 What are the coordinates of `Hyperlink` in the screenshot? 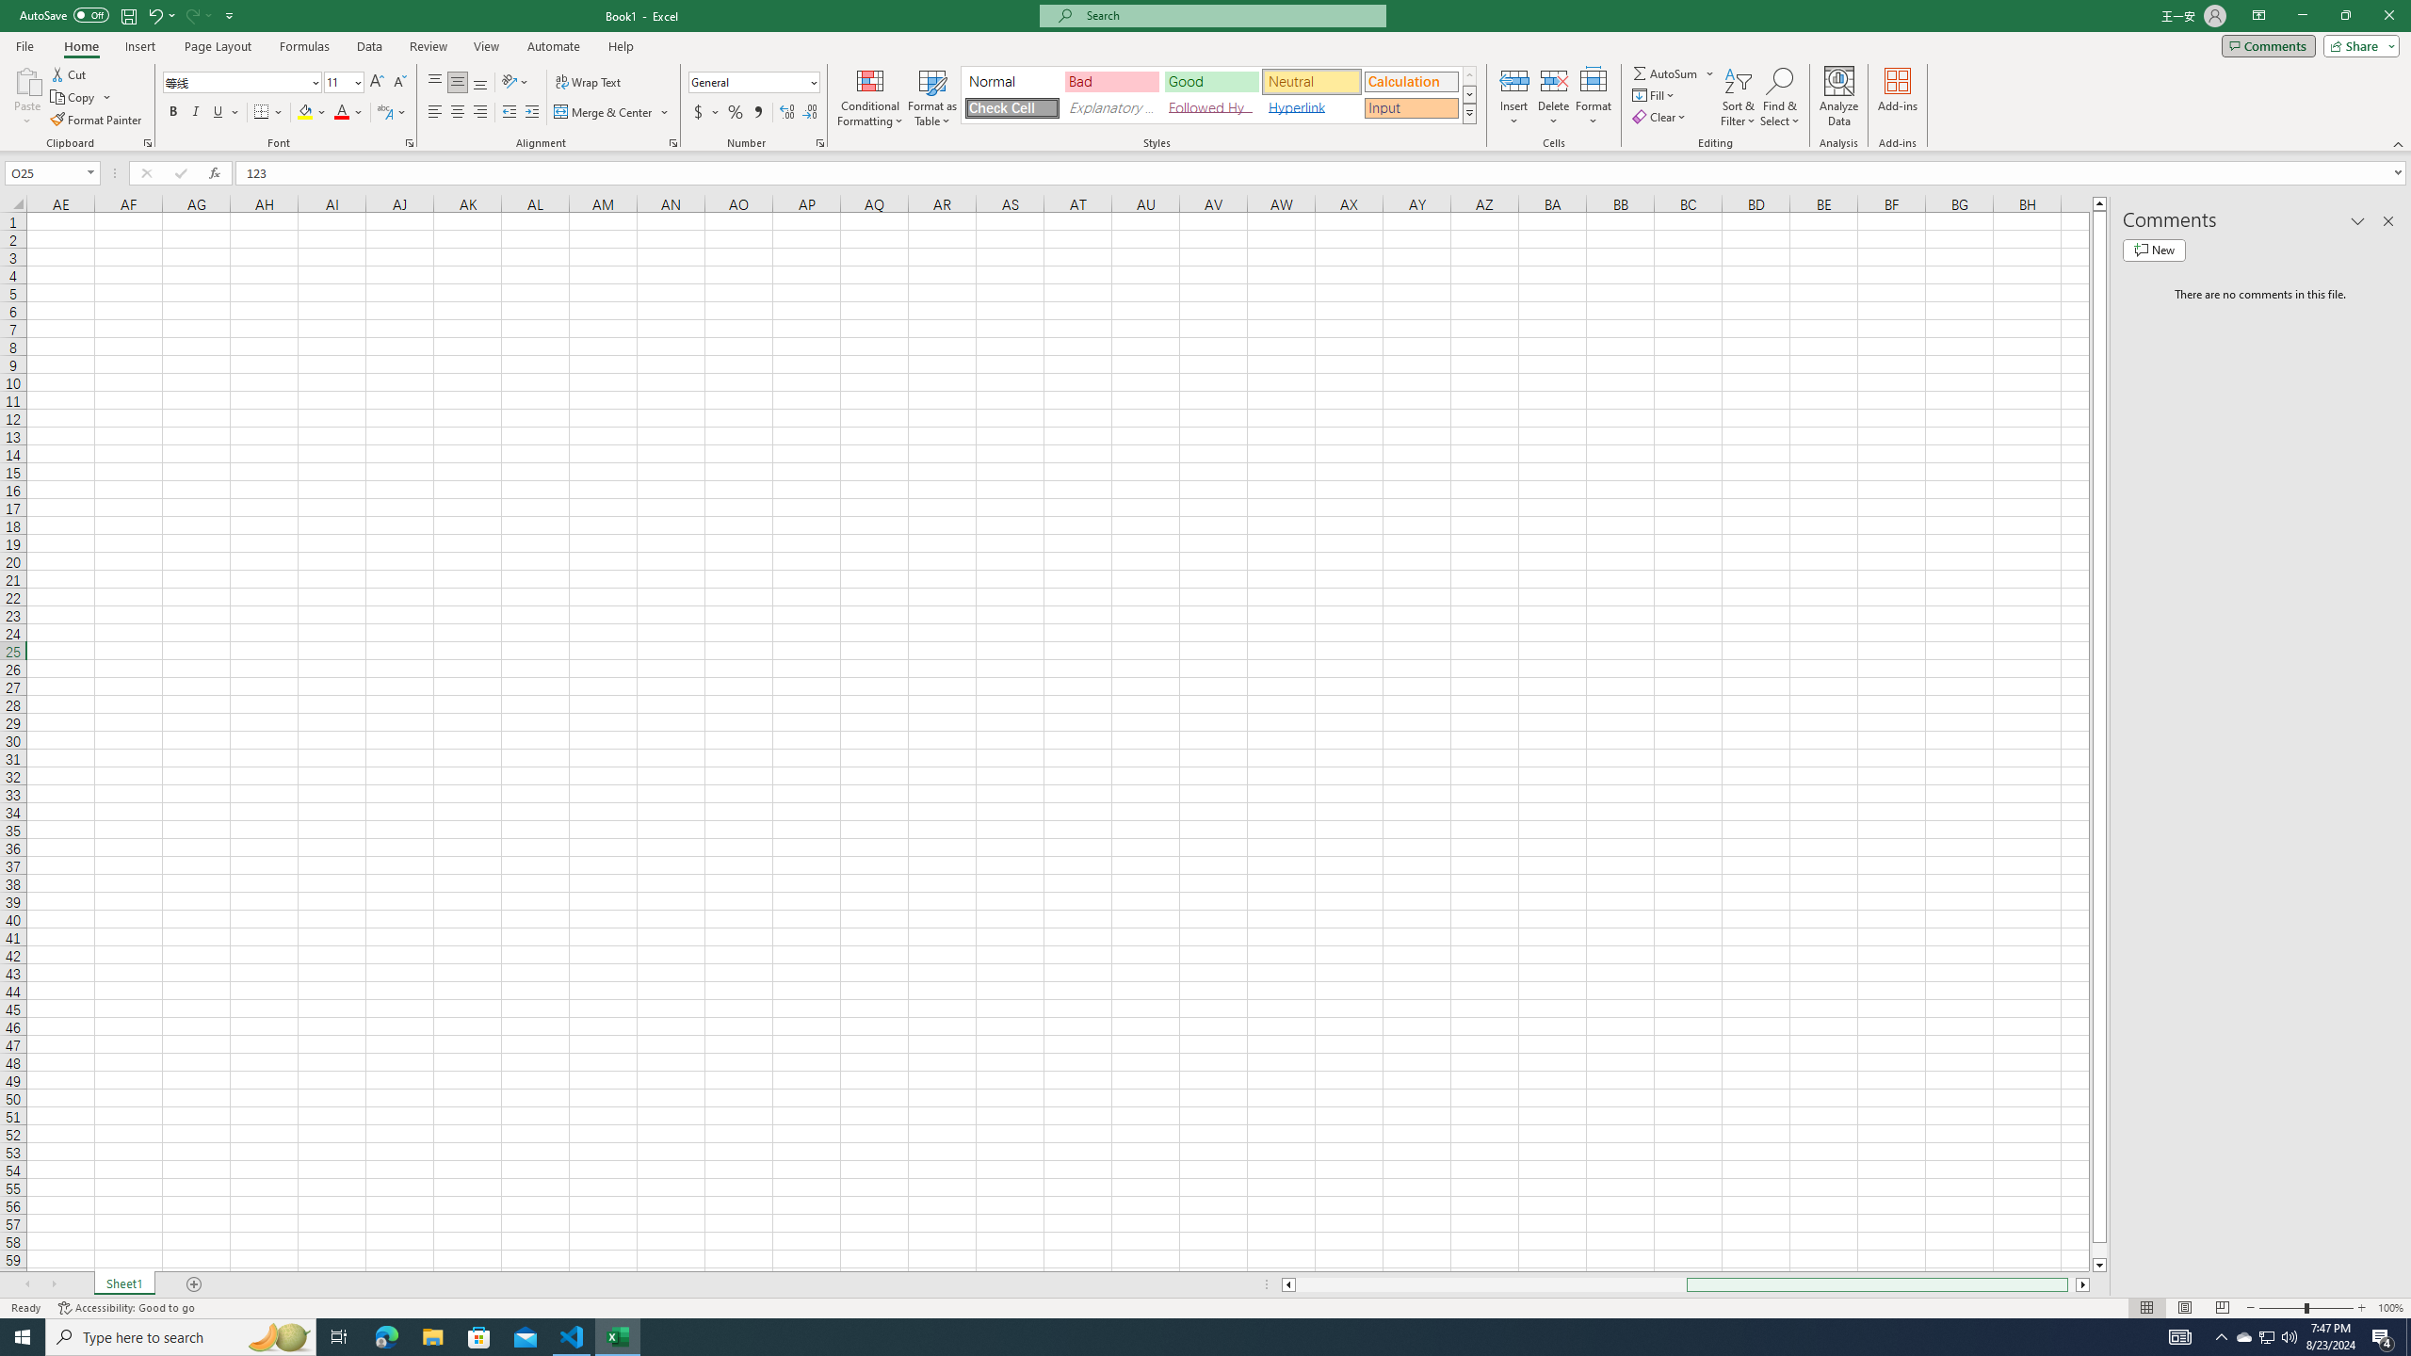 It's located at (1311, 107).